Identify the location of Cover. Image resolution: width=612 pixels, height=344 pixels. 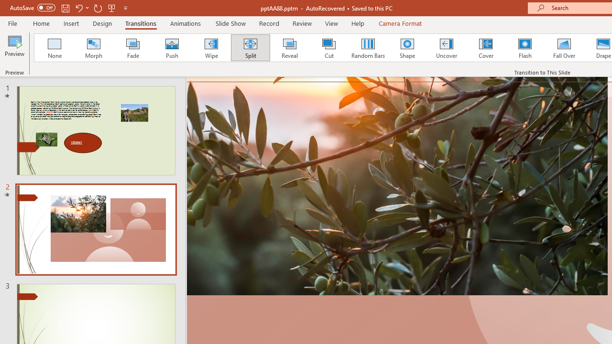
(486, 48).